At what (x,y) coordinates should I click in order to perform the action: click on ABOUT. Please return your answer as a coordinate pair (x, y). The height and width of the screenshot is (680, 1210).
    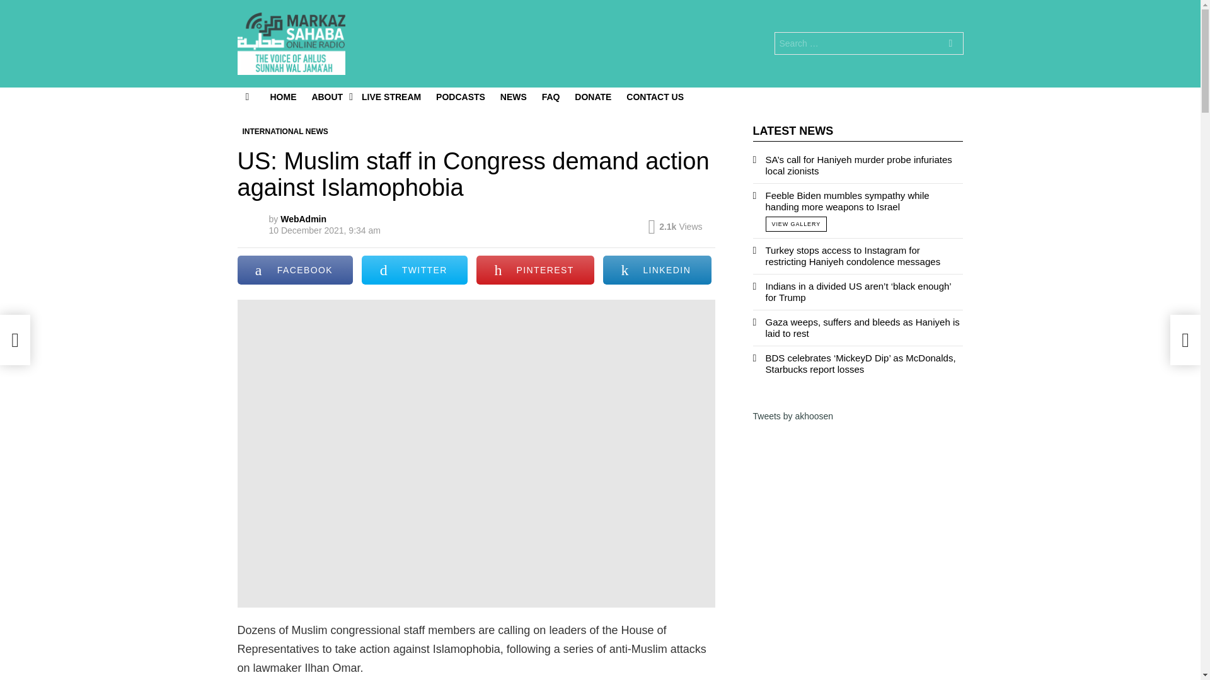
    Looking at the image, I should click on (329, 97).